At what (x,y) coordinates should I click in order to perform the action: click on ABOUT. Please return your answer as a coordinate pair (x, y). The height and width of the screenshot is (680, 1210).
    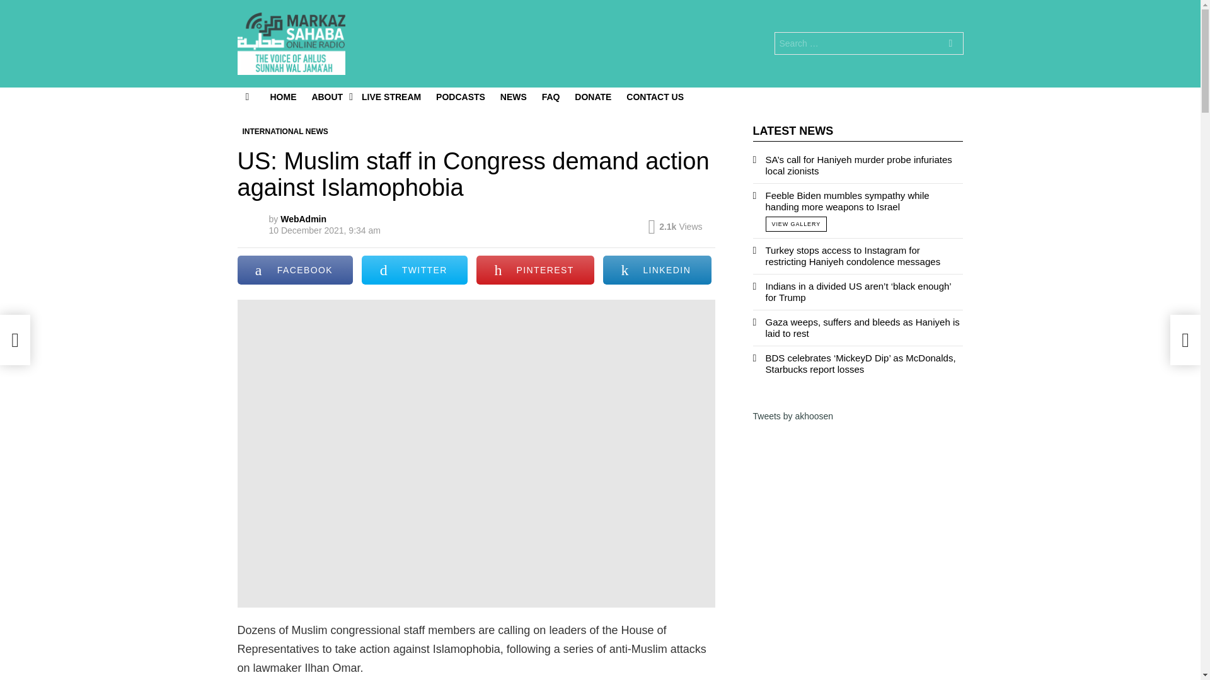
    Looking at the image, I should click on (329, 97).